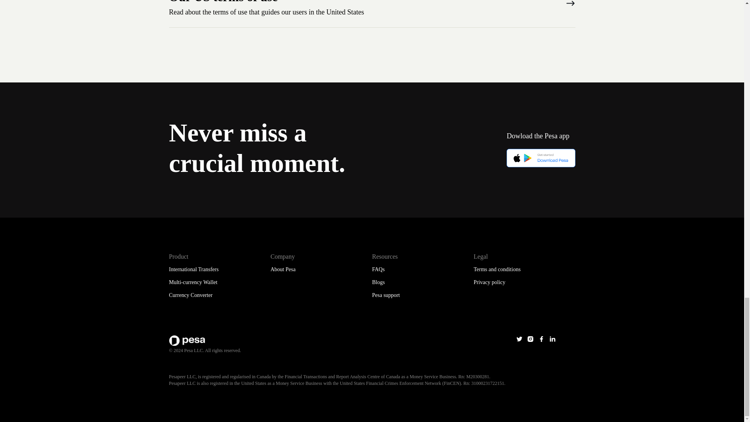 The height and width of the screenshot is (422, 750). Describe the element at coordinates (193, 269) in the screenshot. I see `International Transfers` at that location.